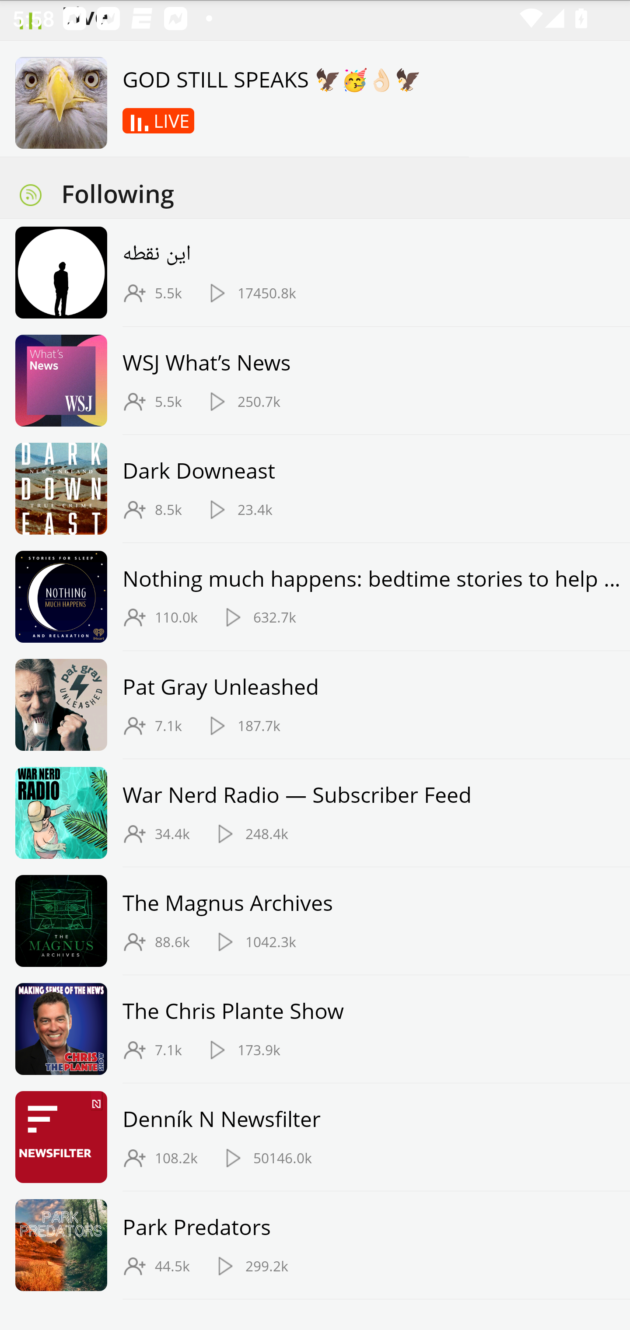  Describe the element at coordinates (315, 272) in the screenshot. I see `این نقطه 5.5k 17450.8k` at that location.